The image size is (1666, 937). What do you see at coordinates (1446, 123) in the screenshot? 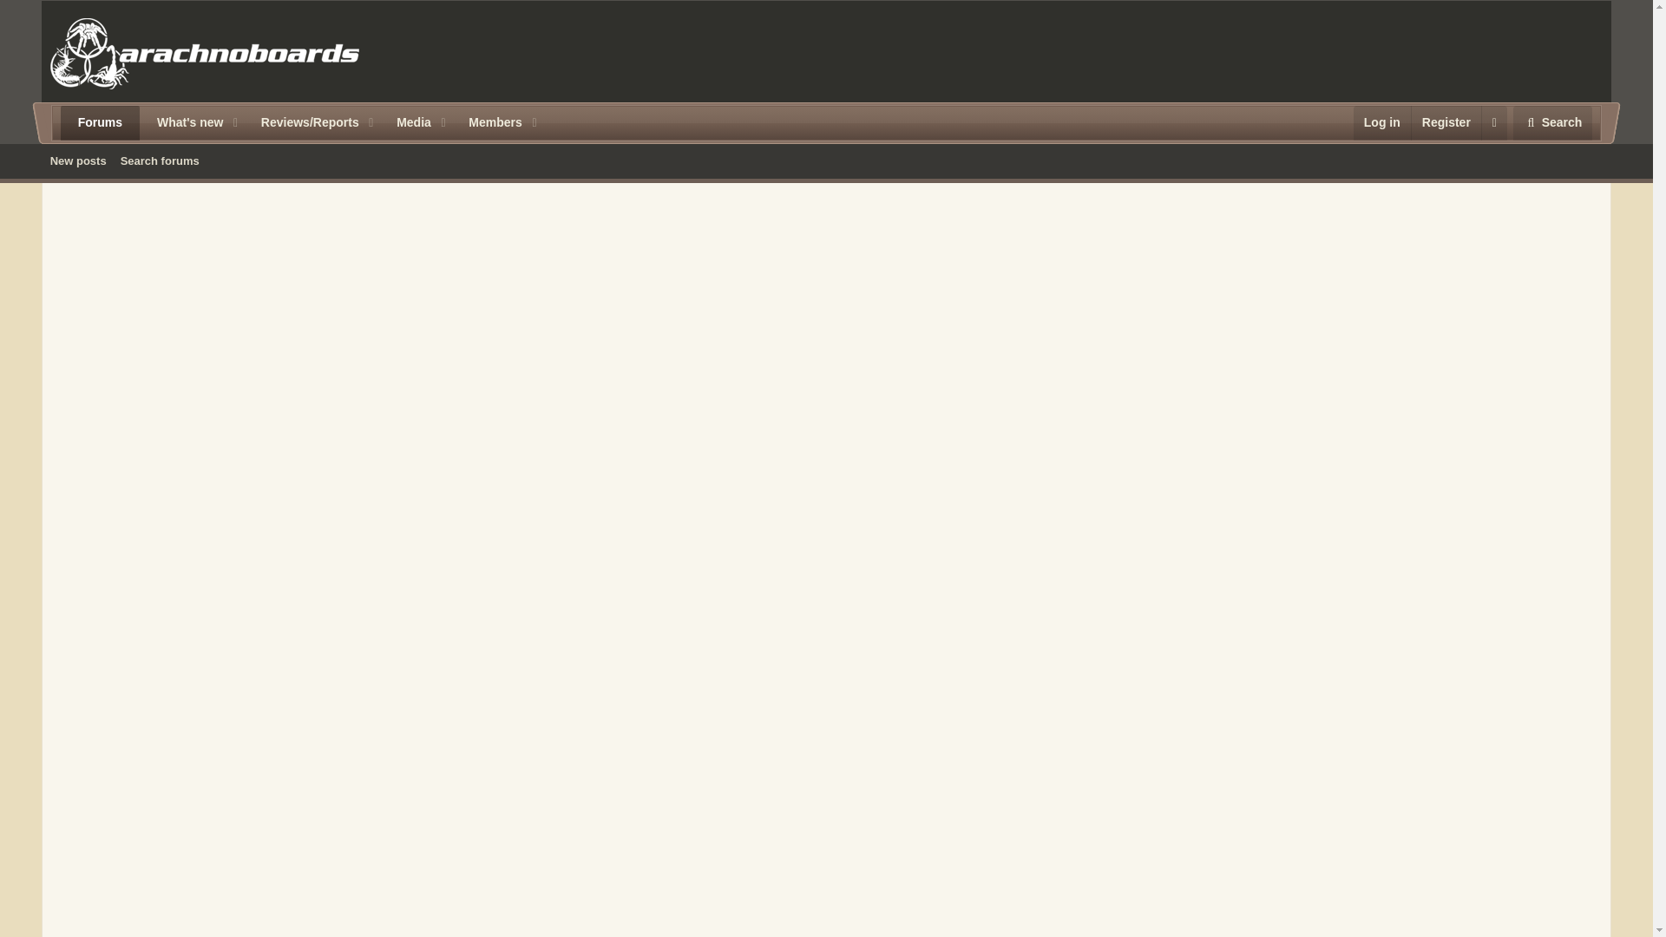
I see `Register` at bounding box center [1446, 123].